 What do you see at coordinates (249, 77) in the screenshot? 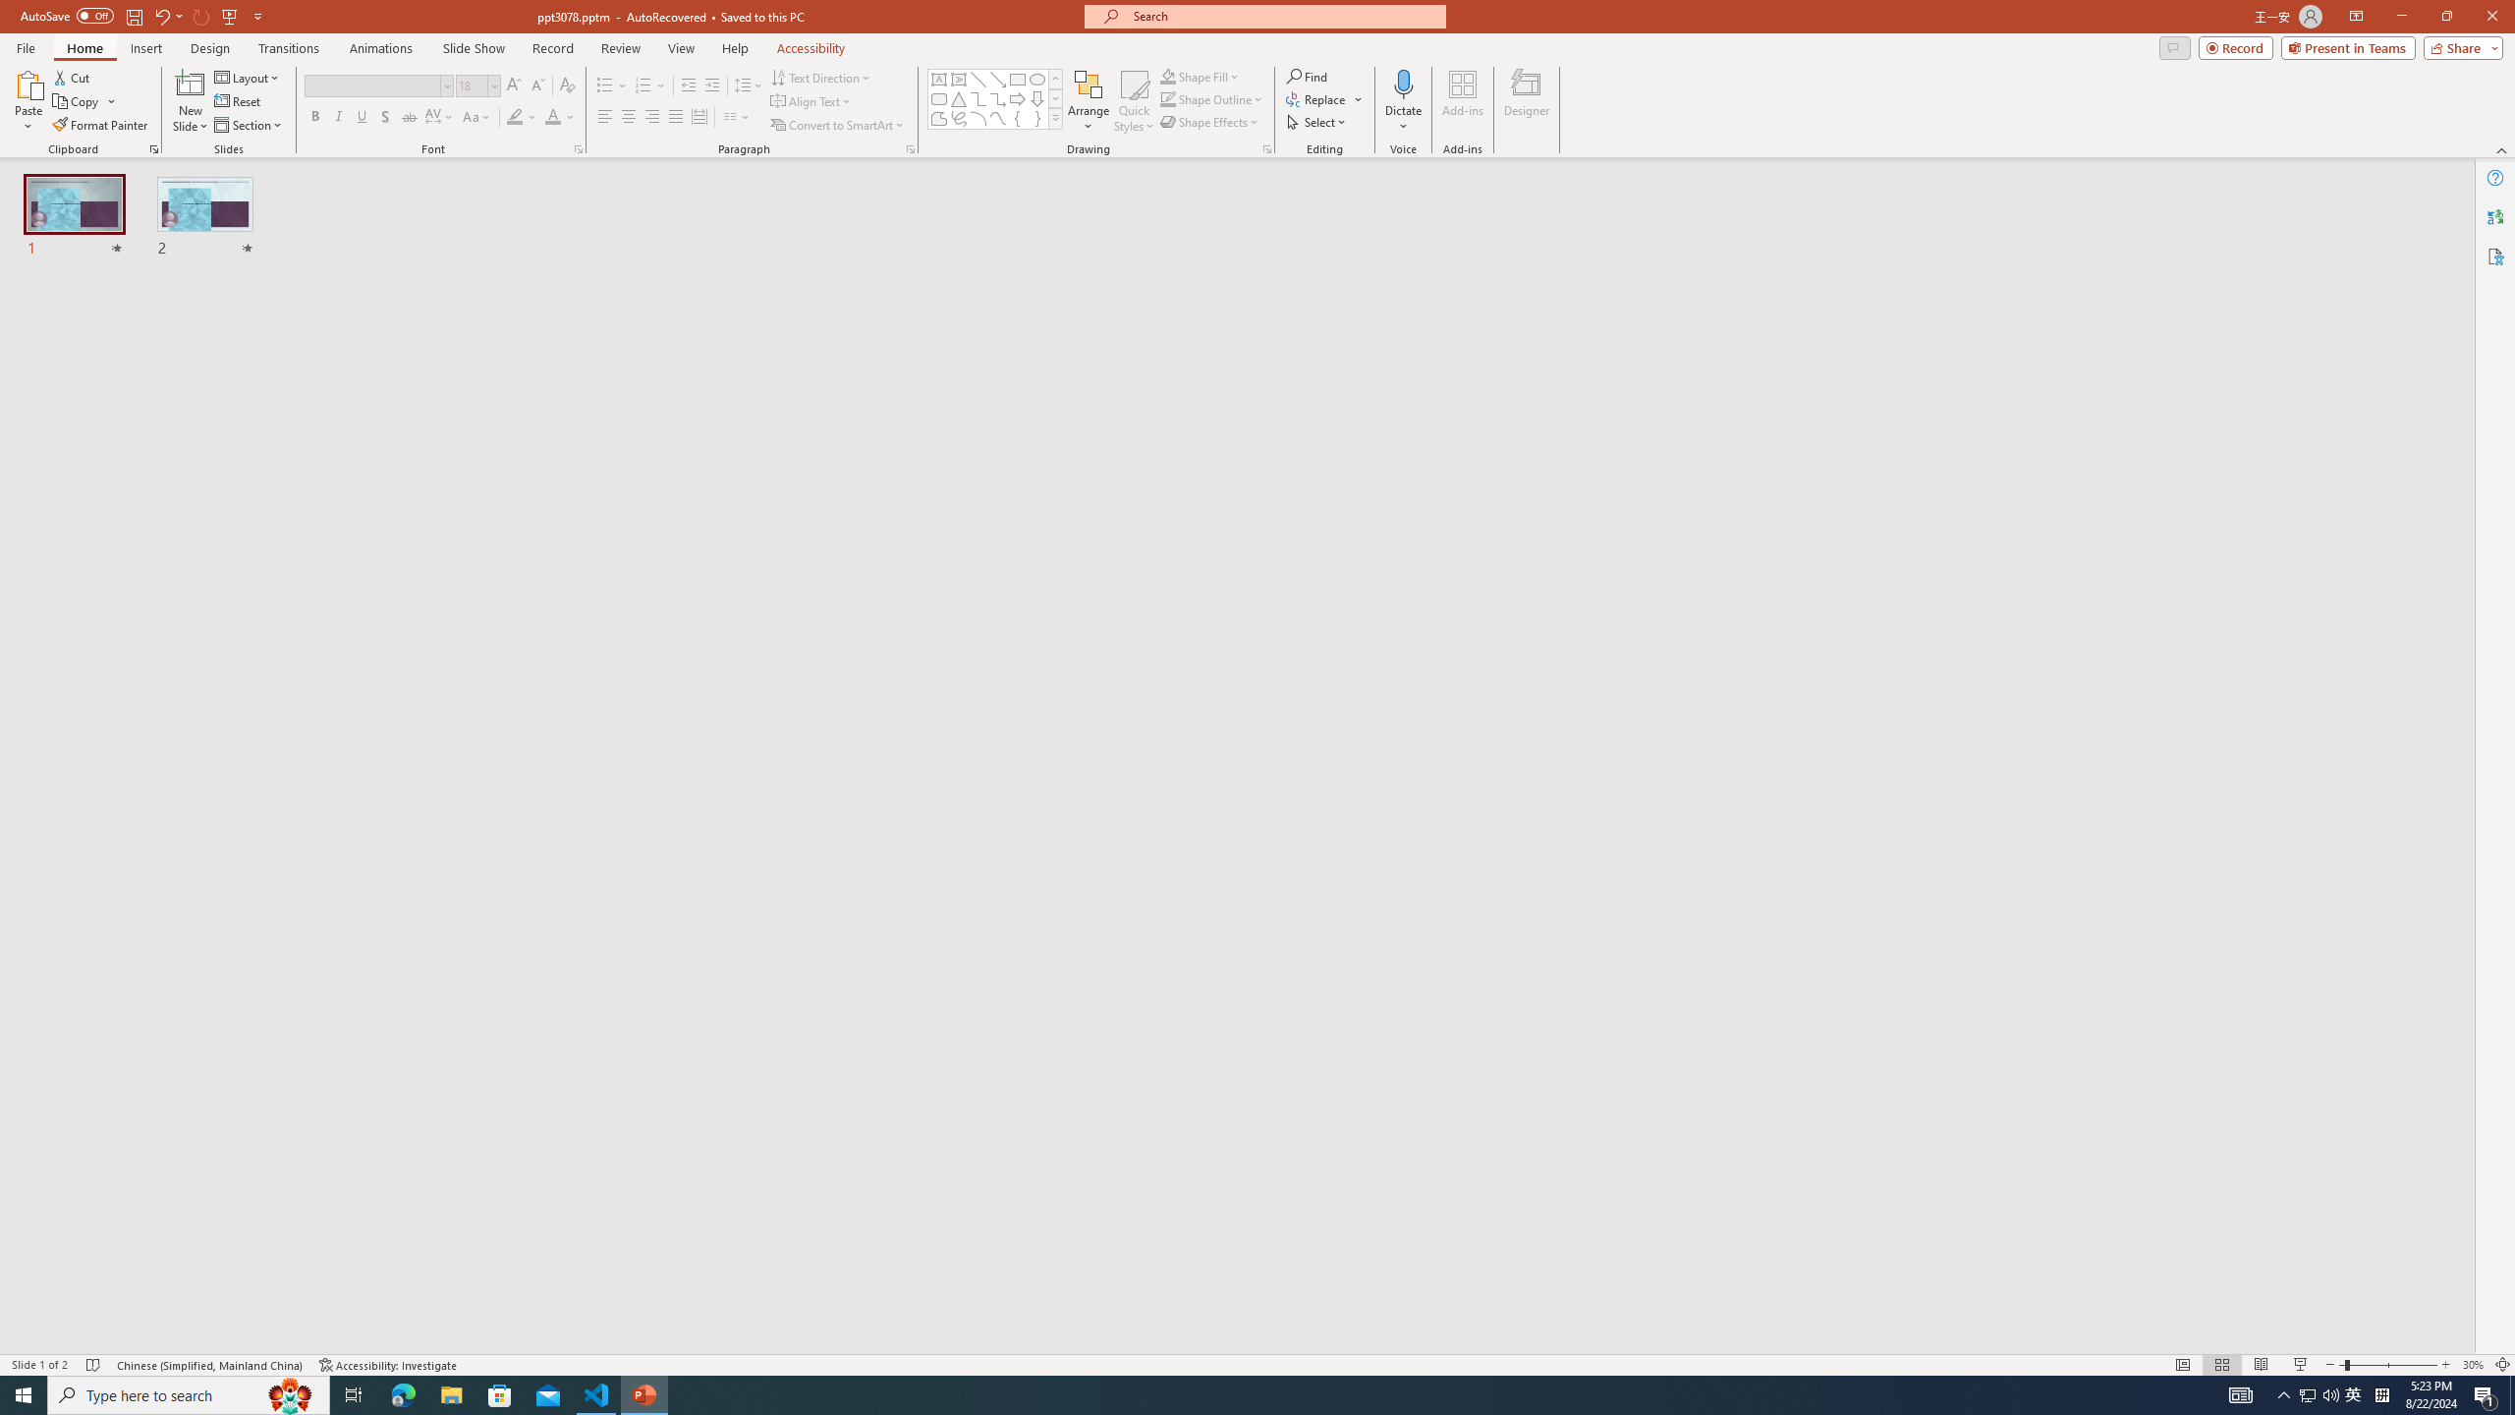
I see `Layout` at bounding box center [249, 77].